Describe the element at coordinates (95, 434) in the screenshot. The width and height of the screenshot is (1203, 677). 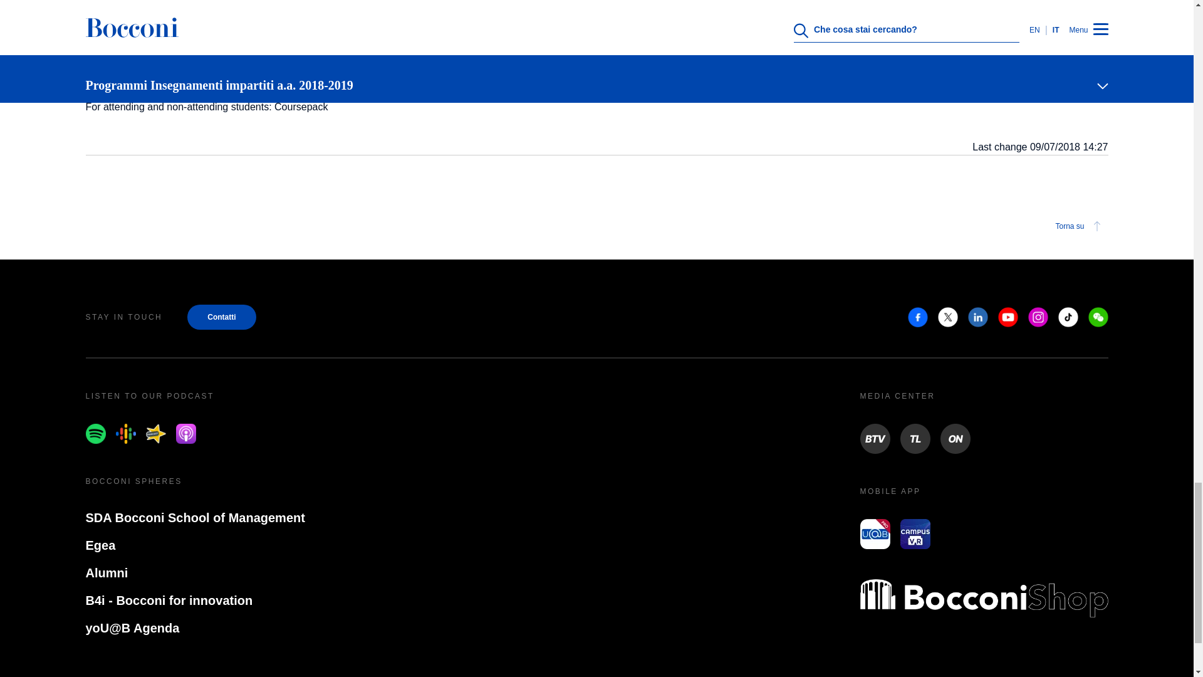
I see `Spotify` at that location.